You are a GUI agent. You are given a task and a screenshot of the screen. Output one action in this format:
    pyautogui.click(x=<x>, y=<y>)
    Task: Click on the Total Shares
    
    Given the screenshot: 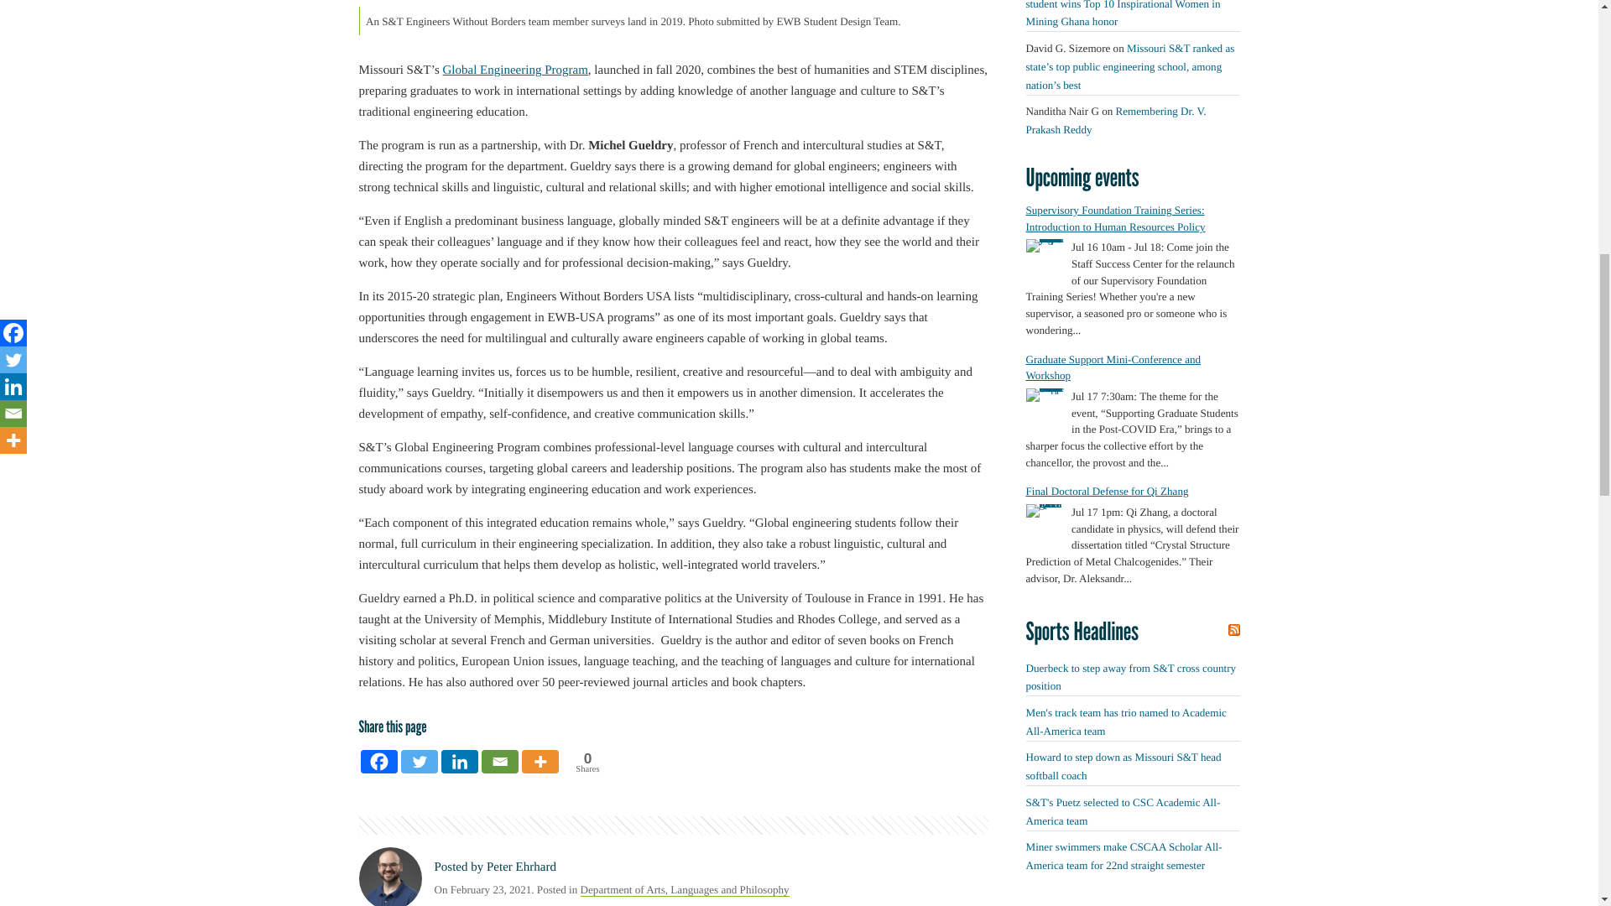 What is the action you would take?
    pyautogui.click(x=587, y=763)
    